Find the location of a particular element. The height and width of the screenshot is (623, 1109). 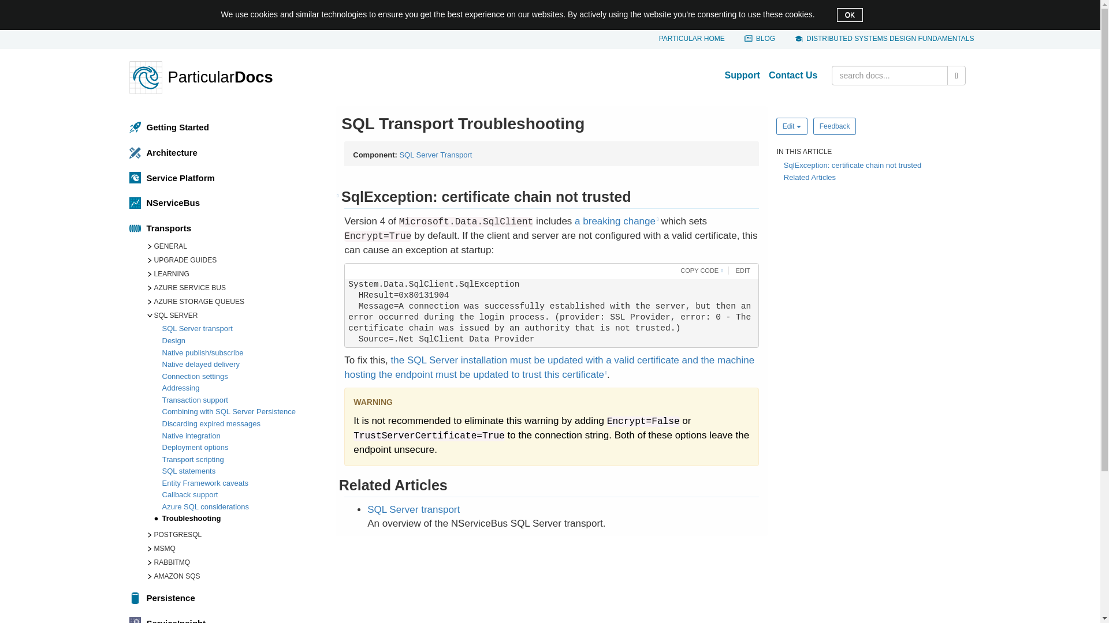

Callback support is located at coordinates (243, 496).